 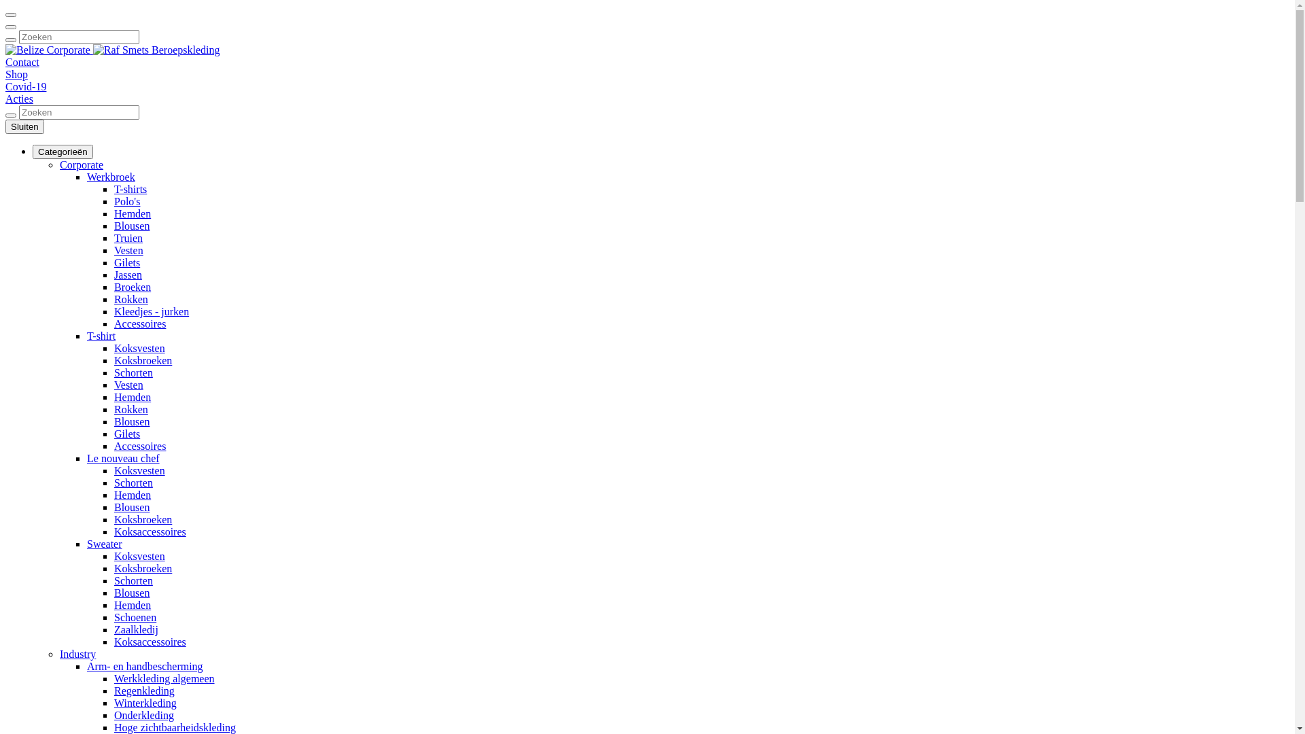 What do you see at coordinates (133, 287) in the screenshot?
I see `Broeken` at bounding box center [133, 287].